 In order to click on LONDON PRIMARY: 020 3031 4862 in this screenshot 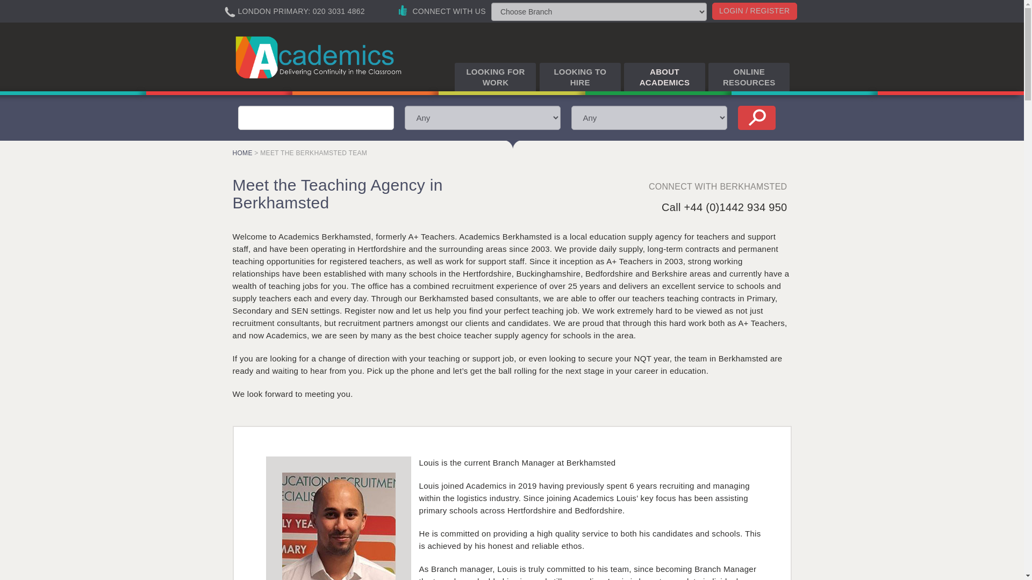, I will do `click(304, 9)`.